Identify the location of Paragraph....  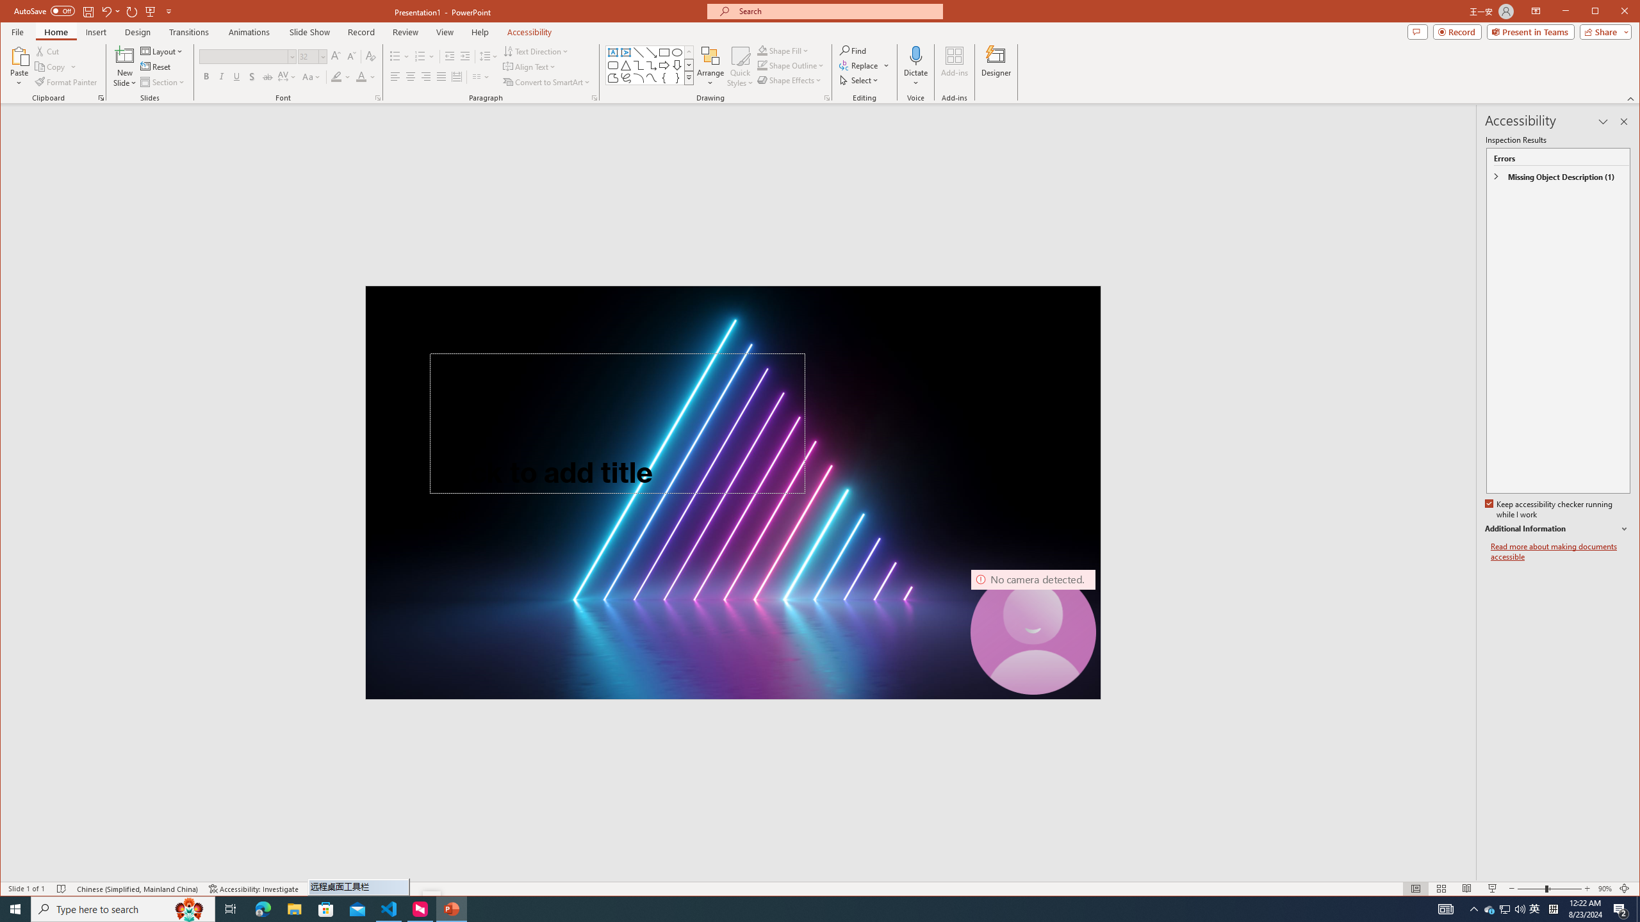
(594, 98).